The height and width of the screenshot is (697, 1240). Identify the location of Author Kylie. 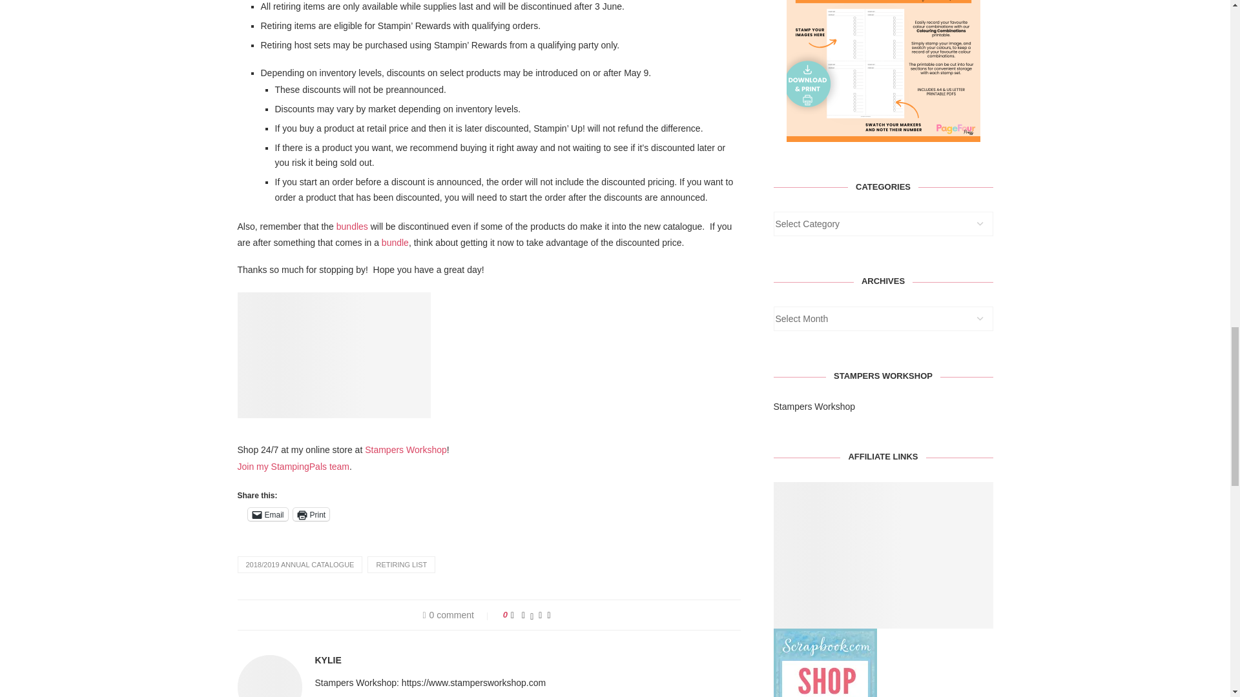
(328, 660).